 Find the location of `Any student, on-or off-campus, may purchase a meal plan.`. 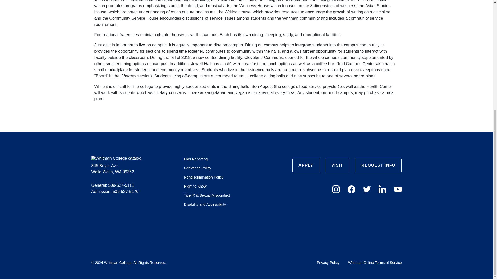

Any student, on-or off-campus, may purchase a meal plan. is located at coordinates (244, 96).